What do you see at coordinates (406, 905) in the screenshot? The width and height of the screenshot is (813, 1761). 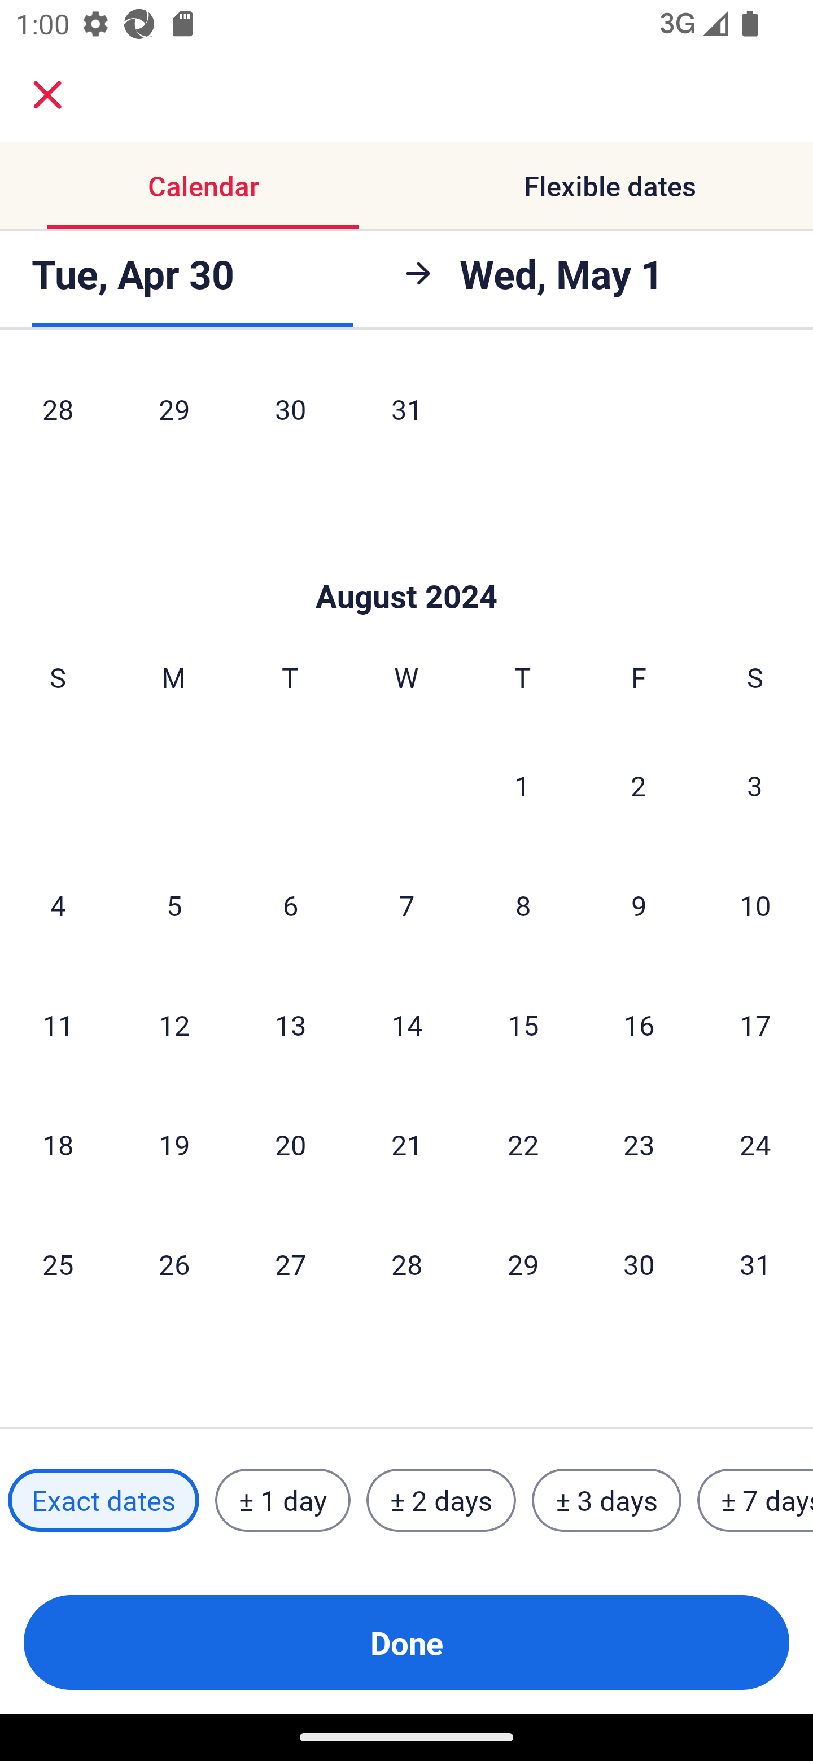 I see `7 Wednesday, August 7, 2024` at bounding box center [406, 905].